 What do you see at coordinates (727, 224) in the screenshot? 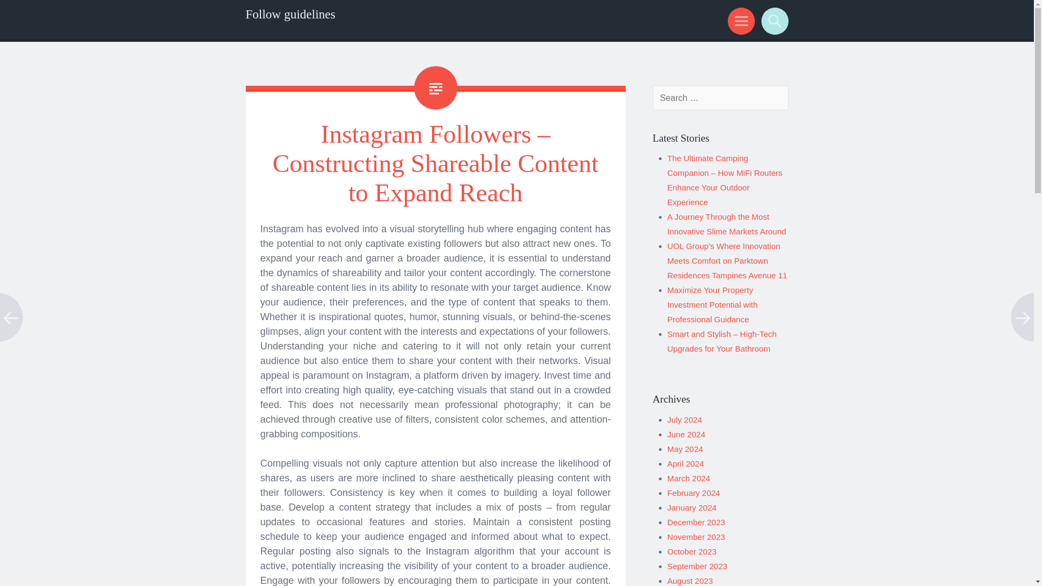
I see `A Journey Through the Most Innovative Slime Markets Around` at bounding box center [727, 224].